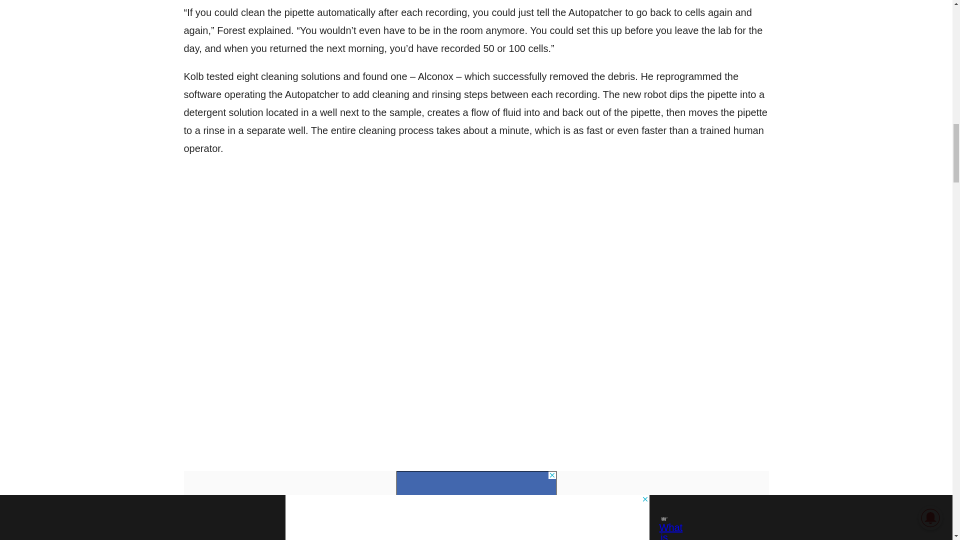 This screenshot has height=540, width=960. Describe the element at coordinates (475, 483) in the screenshot. I see `3rd party ad content` at that location.